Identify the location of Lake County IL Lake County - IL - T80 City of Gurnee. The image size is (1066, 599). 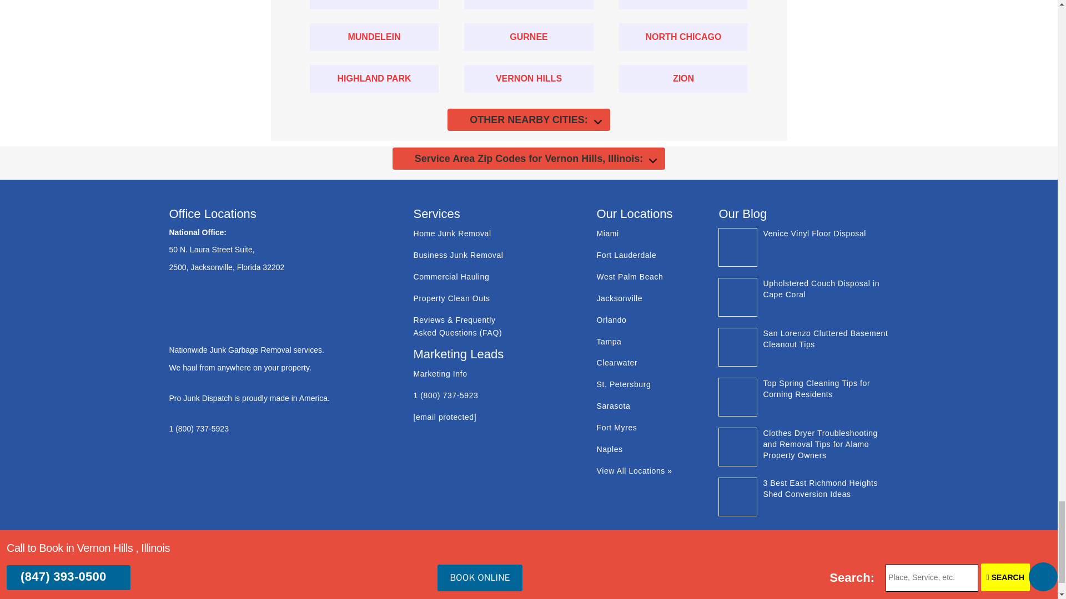
(529, 37).